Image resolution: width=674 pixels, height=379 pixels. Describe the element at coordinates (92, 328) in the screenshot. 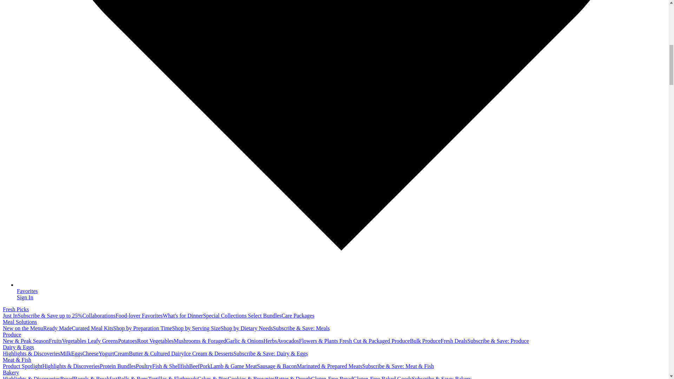

I see `Curated Meal Kits` at that location.